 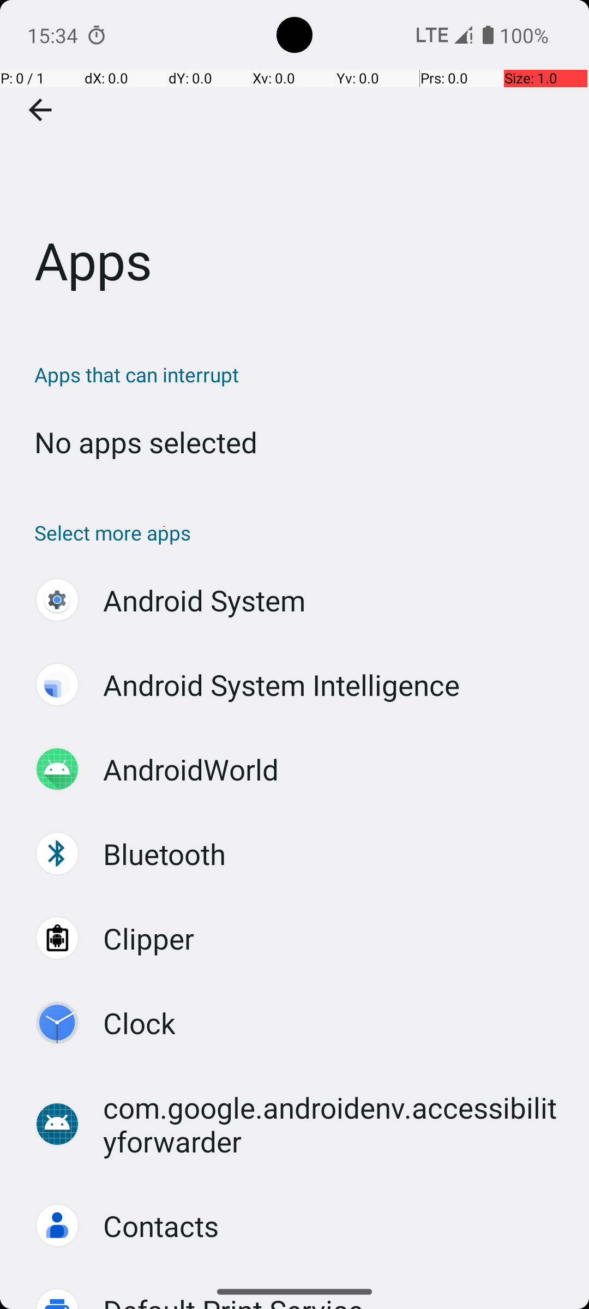 What do you see at coordinates (300, 374) in the screenshot?
I see `Apps that can interrupt` at bounding box center [300, 374].